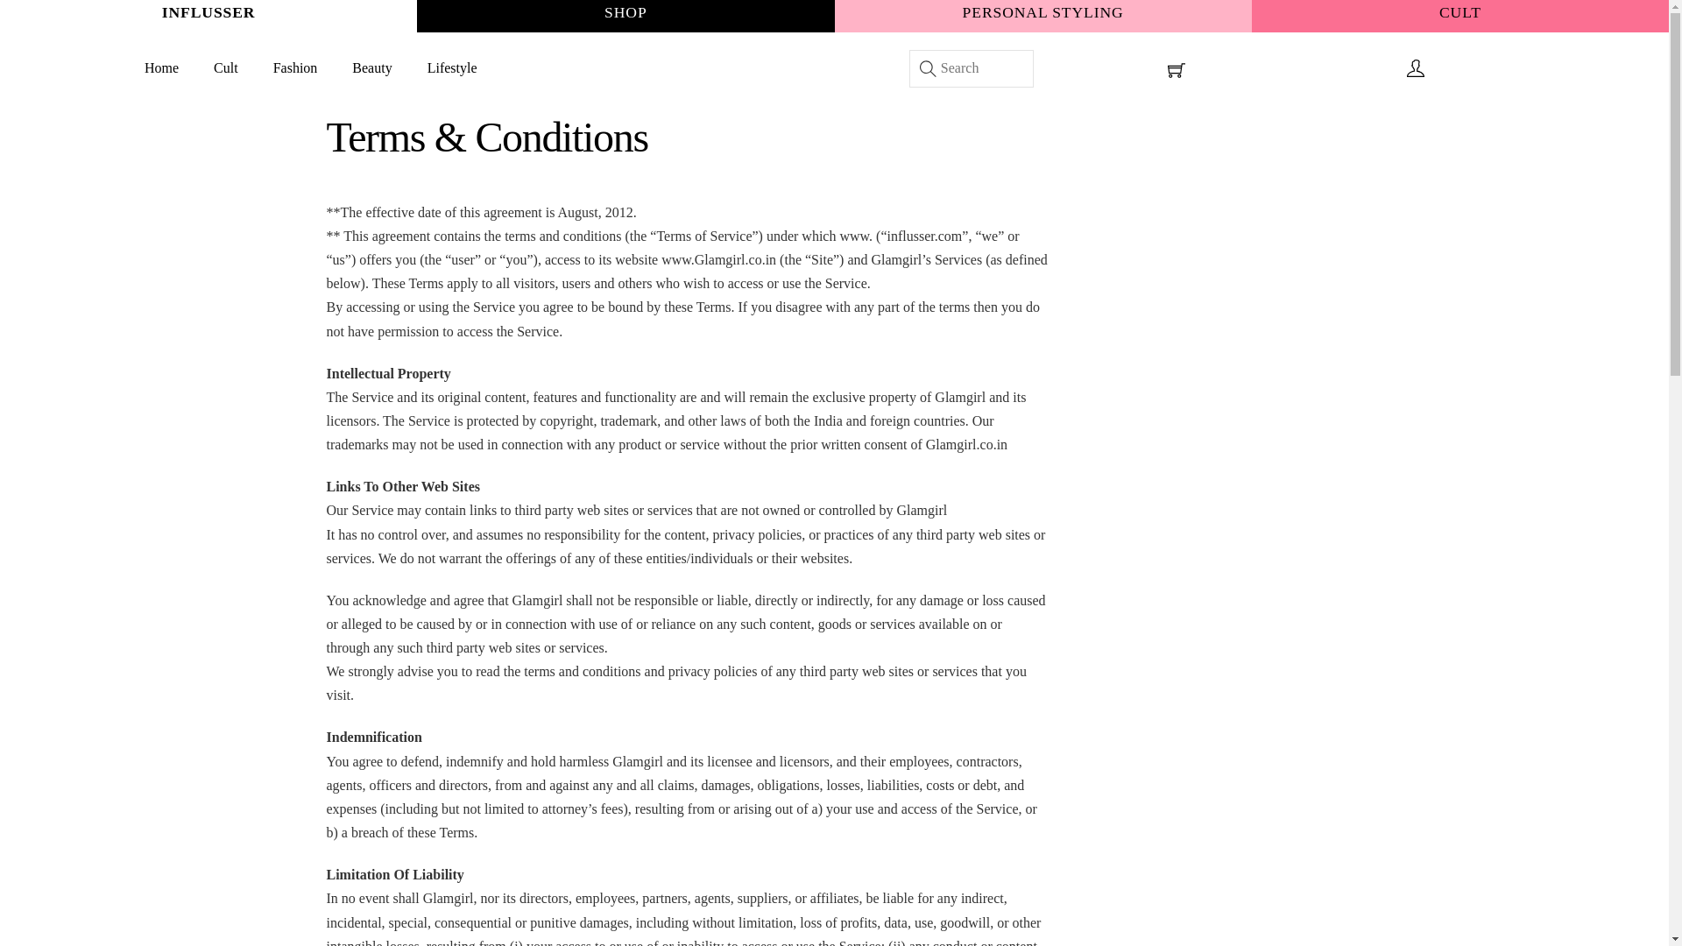  Describe the element at coordinates (226, 68) in the screenshot. I see `Cult` at that location.